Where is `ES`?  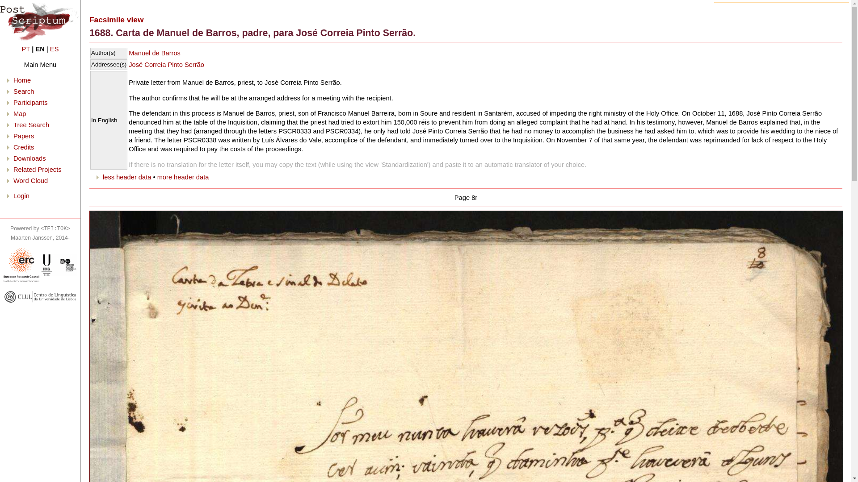 ES is located at coordinates (55, 49).